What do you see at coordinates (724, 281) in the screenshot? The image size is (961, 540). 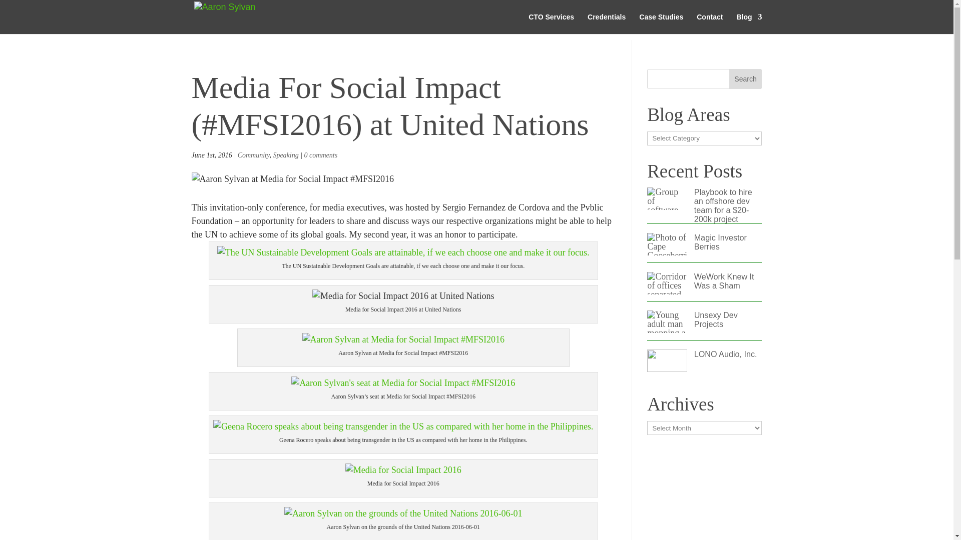 I see `WeWork Knew It Was a Sham` at bounding box center [724, 281].